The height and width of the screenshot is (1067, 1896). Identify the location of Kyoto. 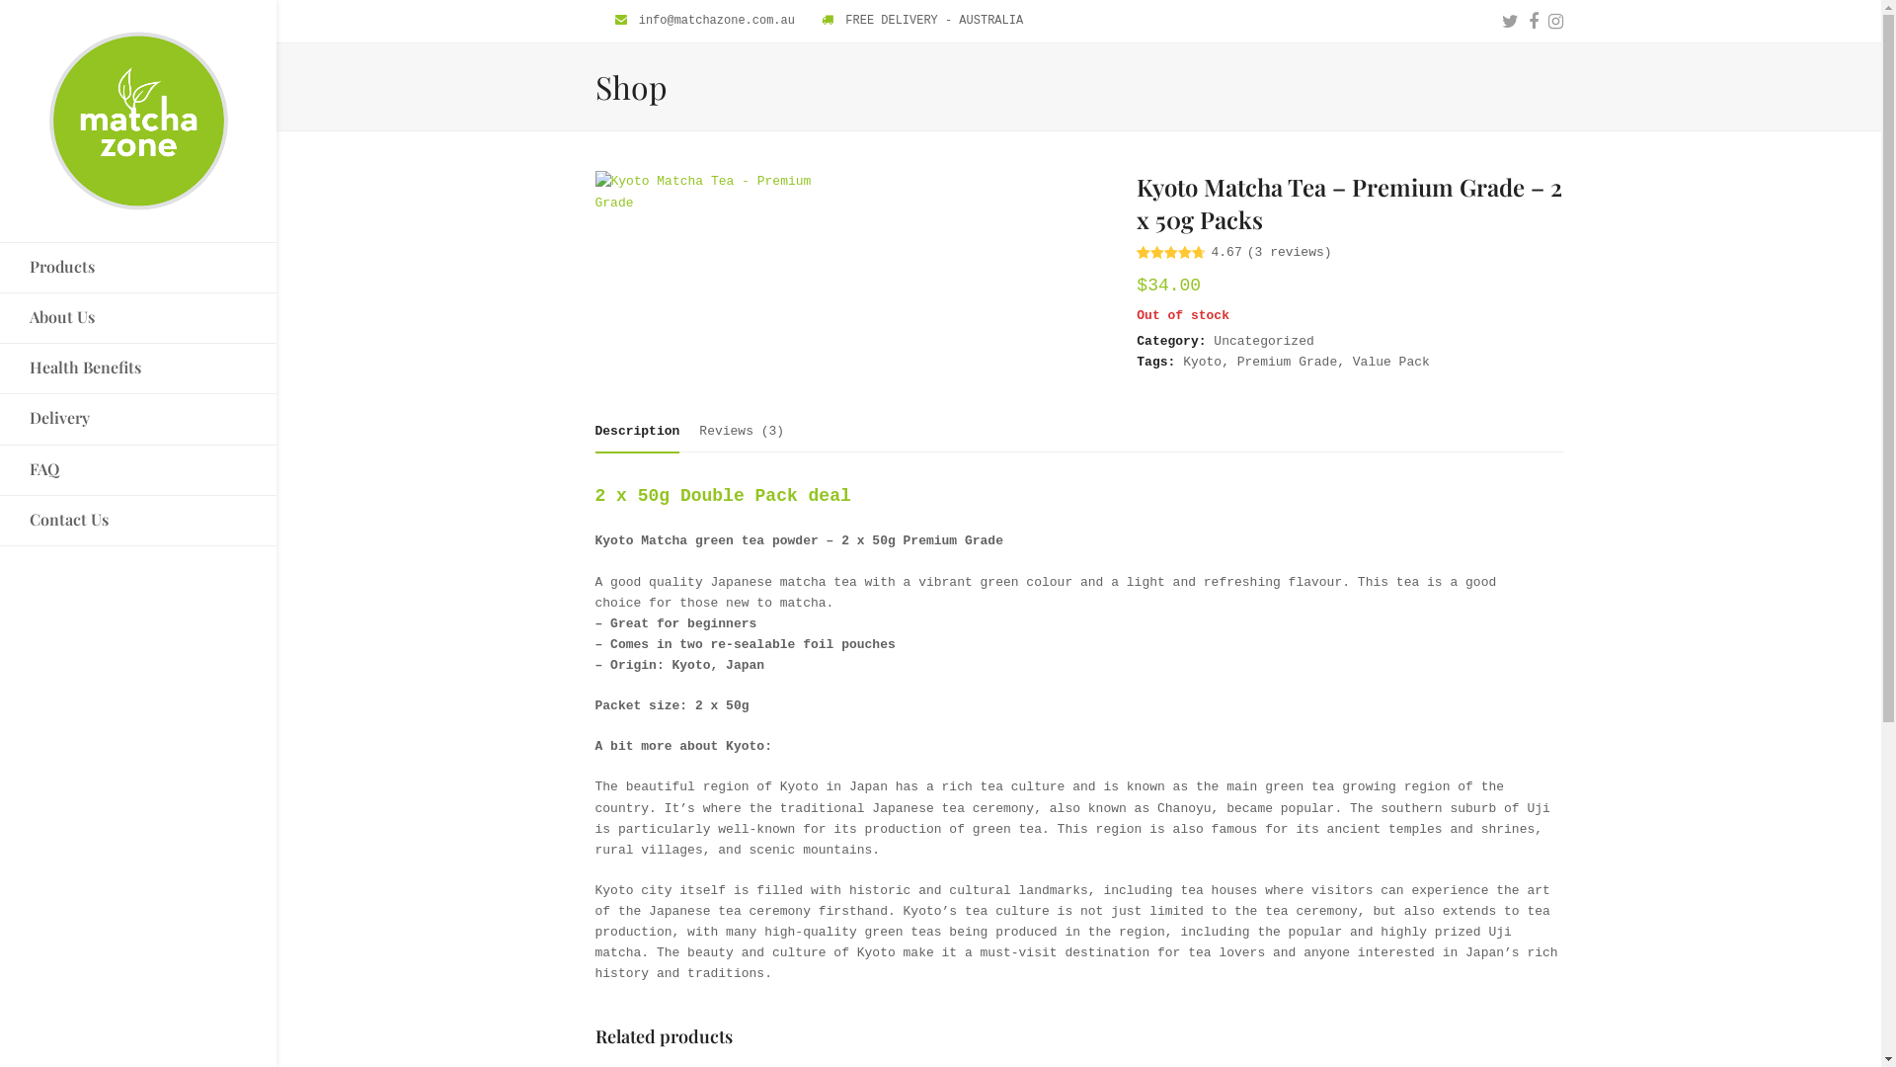
(1203, 362).